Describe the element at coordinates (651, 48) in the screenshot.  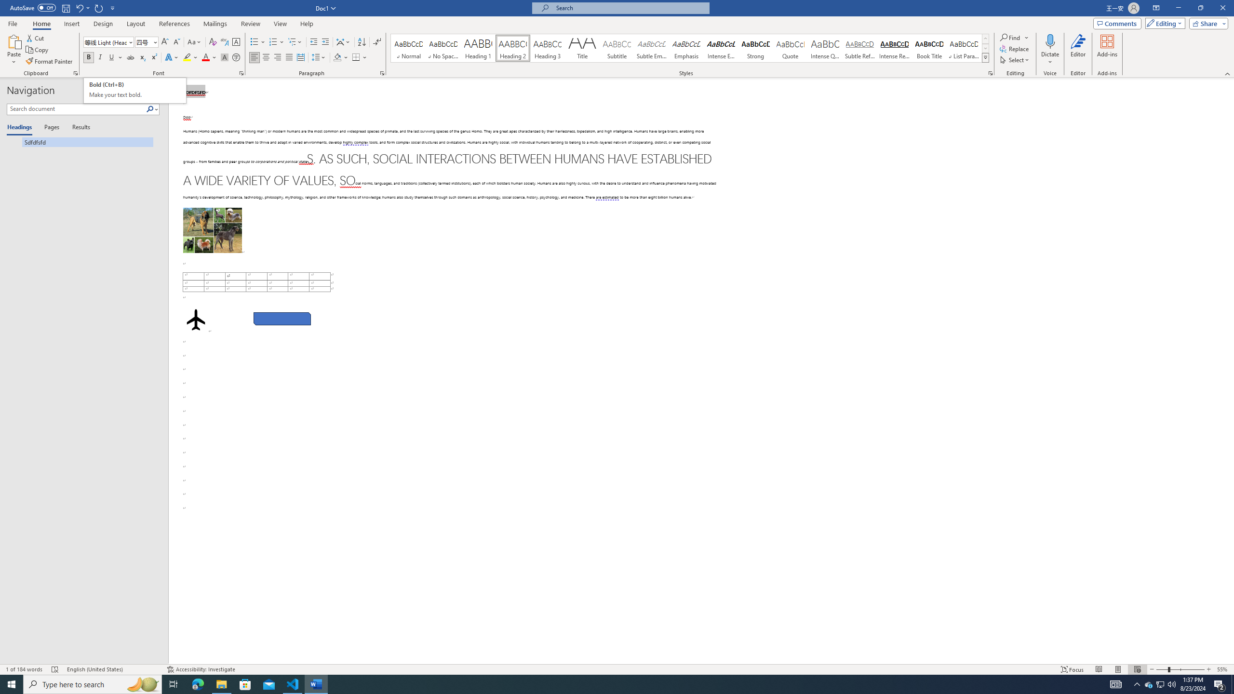
I see `Subtle Emphasis` at that location.